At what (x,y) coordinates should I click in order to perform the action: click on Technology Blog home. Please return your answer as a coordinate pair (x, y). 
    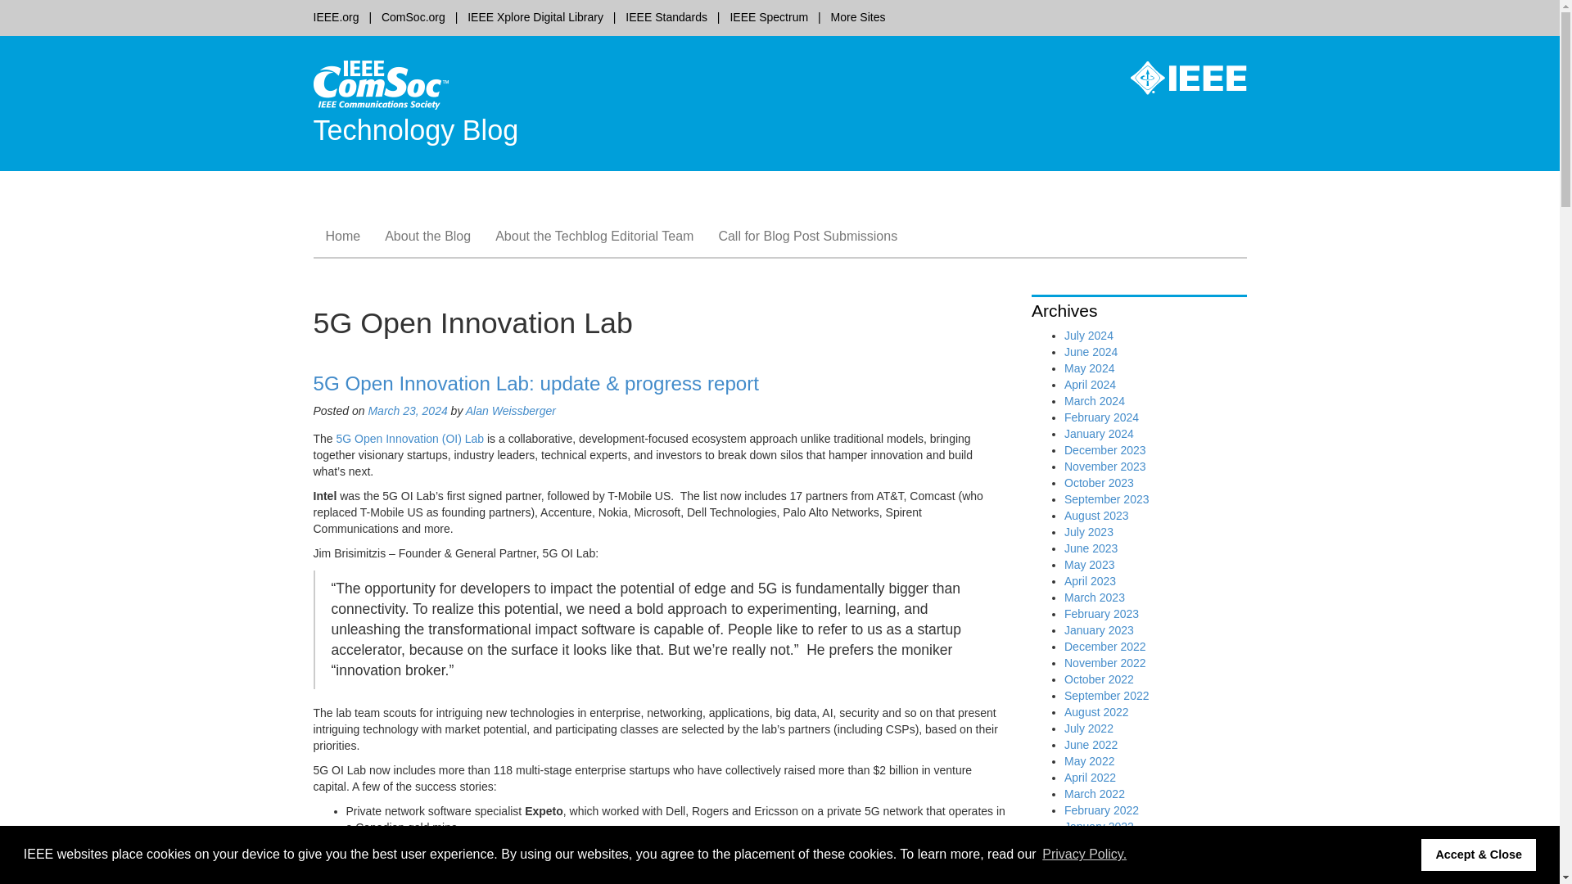
    Looking at the image, I should click on (380, 83).